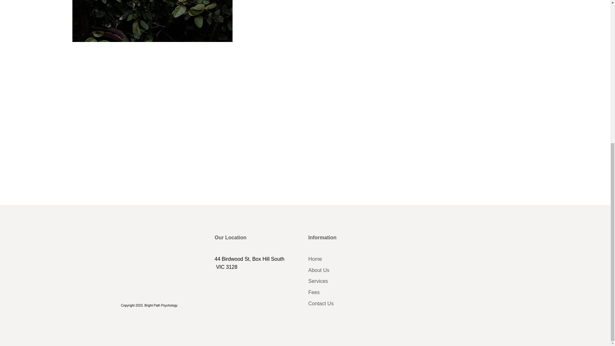 The height and width of the screenshot is (346, 615). I want to click on Fees, so click(352, 51).